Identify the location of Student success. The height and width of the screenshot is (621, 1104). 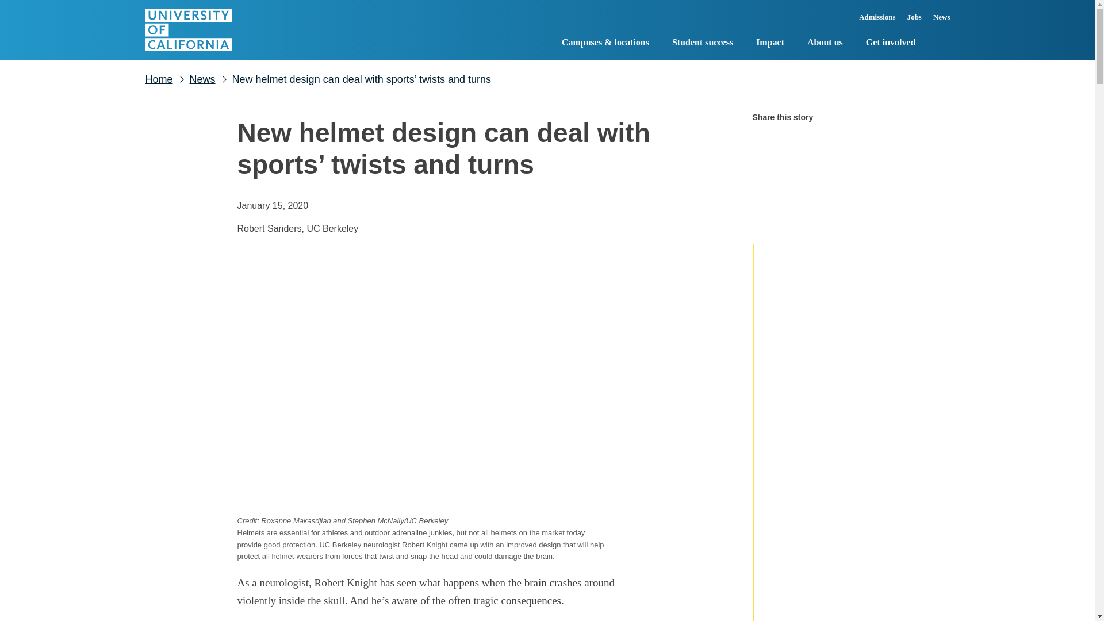
(703, 44).